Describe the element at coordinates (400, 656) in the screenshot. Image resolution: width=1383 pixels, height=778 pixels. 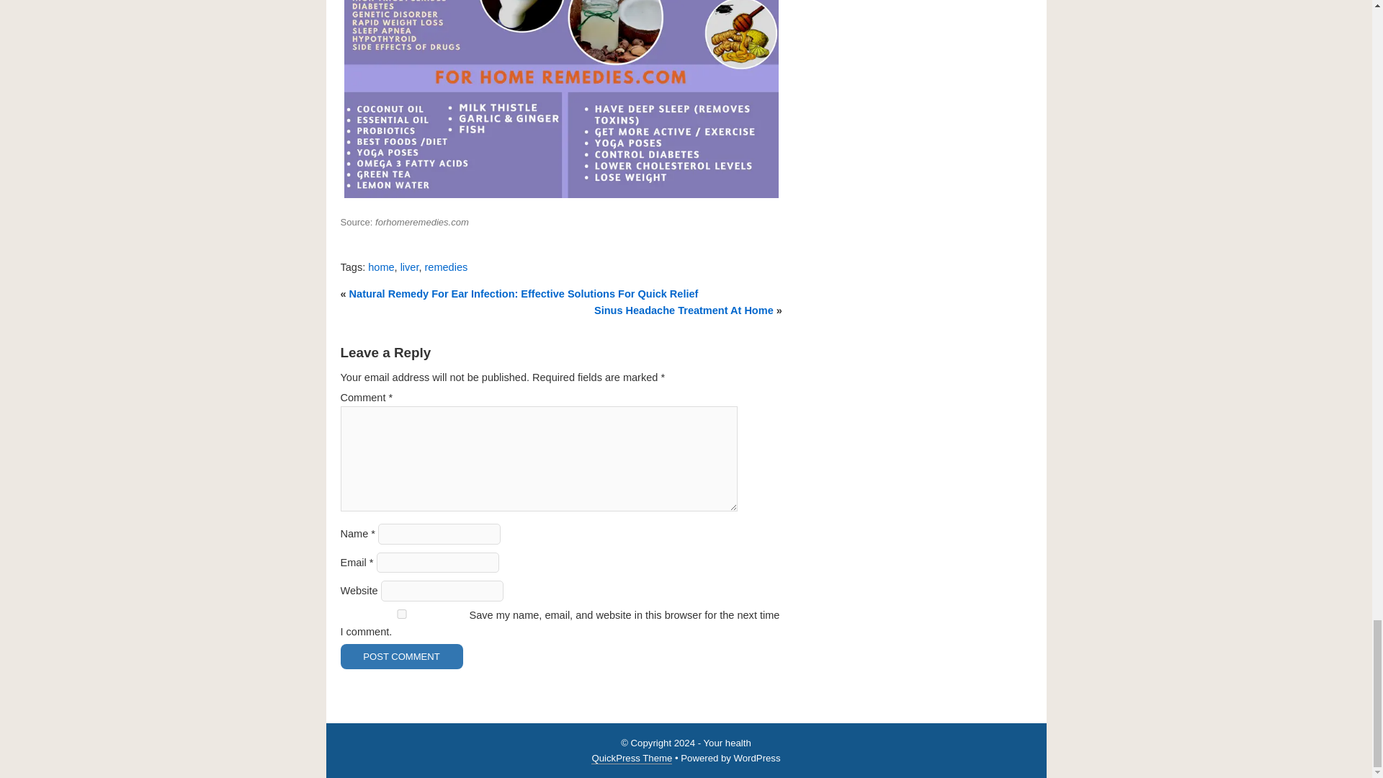
I see `Post Comment` at that location.